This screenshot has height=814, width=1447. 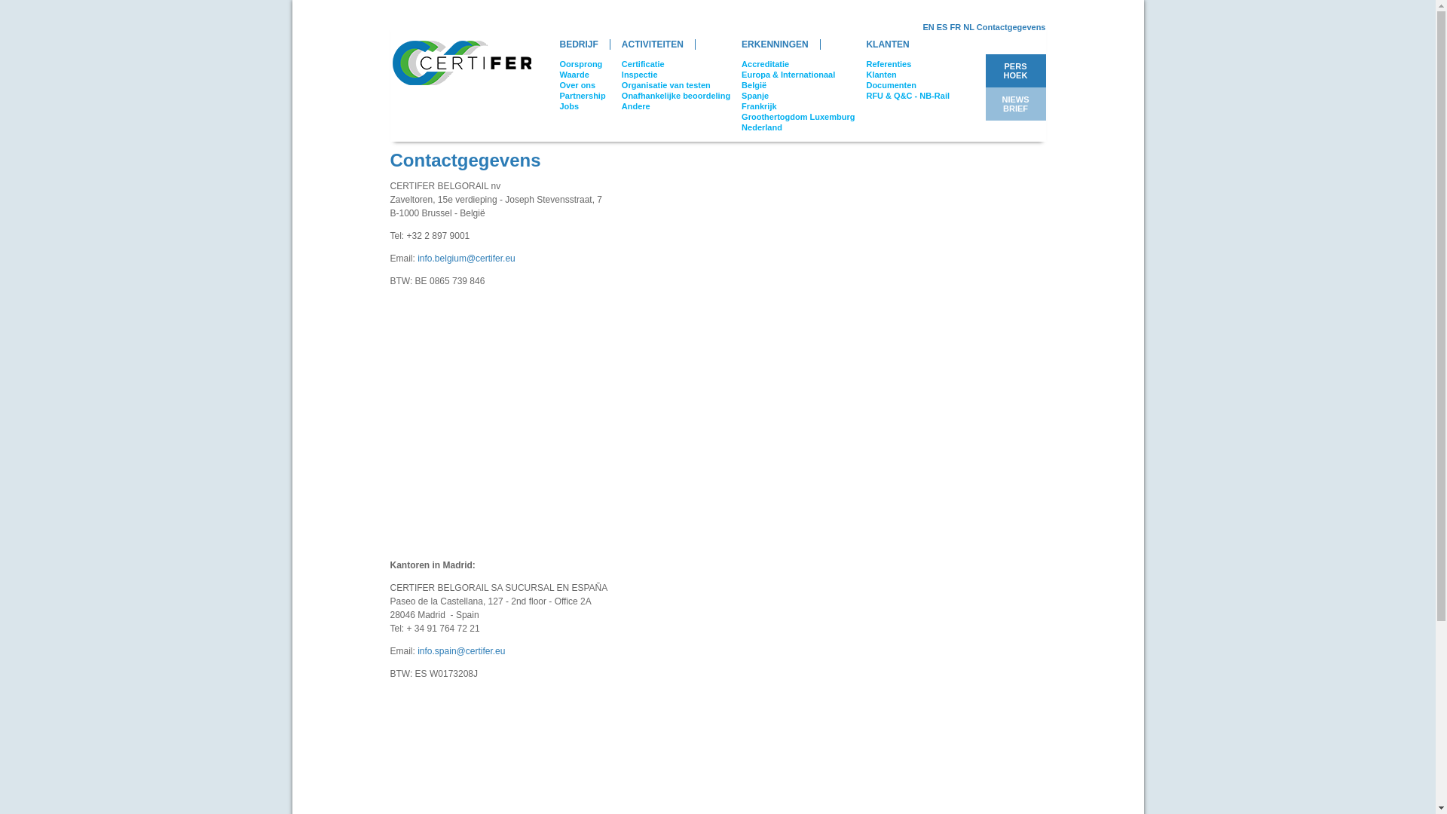 What do you see at coordinates (636, 106) in the screenshot?
I see `Andere` at bounding box center [636, 106].